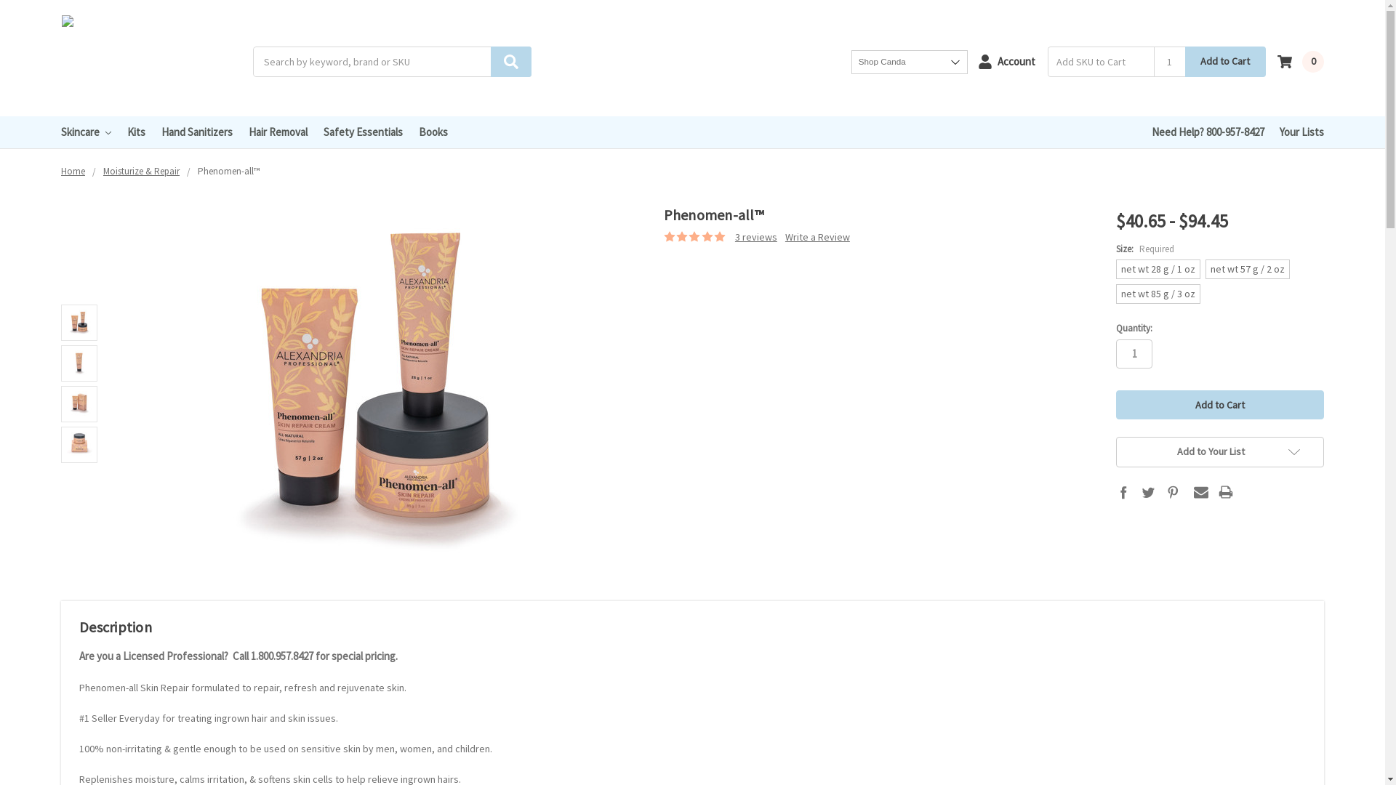 The width and height of the screenshot is (1396, 785). Describe the element at coordinates (433, 132) in the screenshot. I see `Books` at that location.